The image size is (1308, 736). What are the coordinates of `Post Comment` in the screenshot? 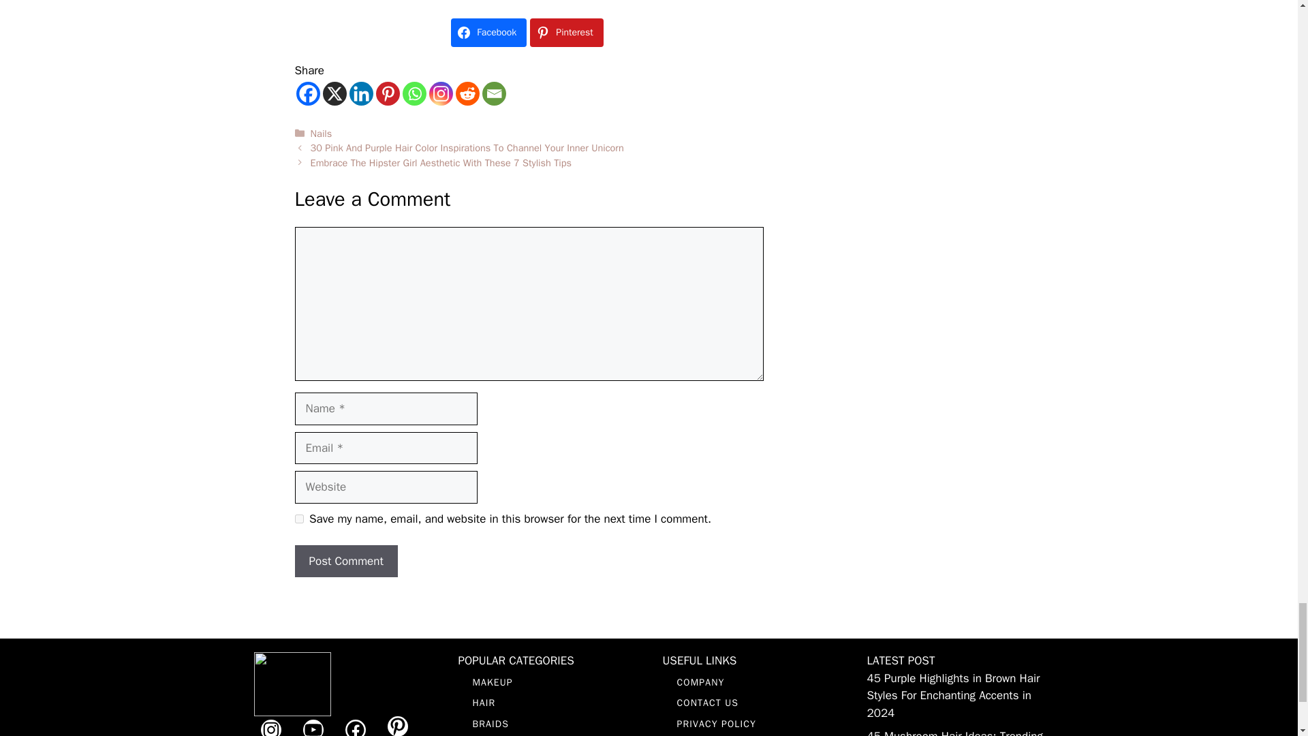 It's located at (346, 562).